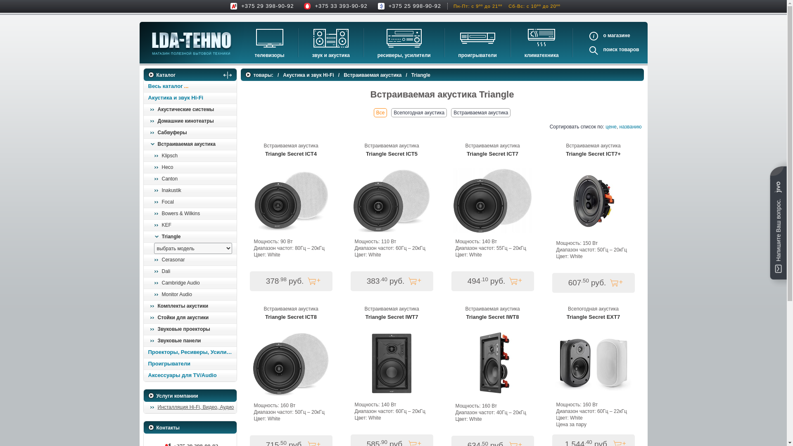 The image size is (793, 446). What do you see at coordinates (192, 295) in the screenshot?
I see `Monitor Audio` at bounding box center [192, 295].